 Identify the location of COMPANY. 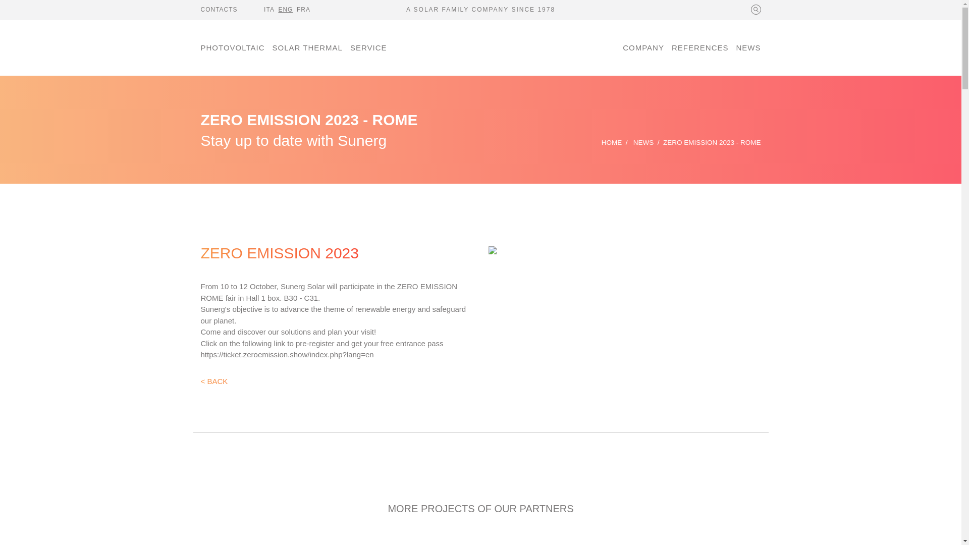
(645, 48).